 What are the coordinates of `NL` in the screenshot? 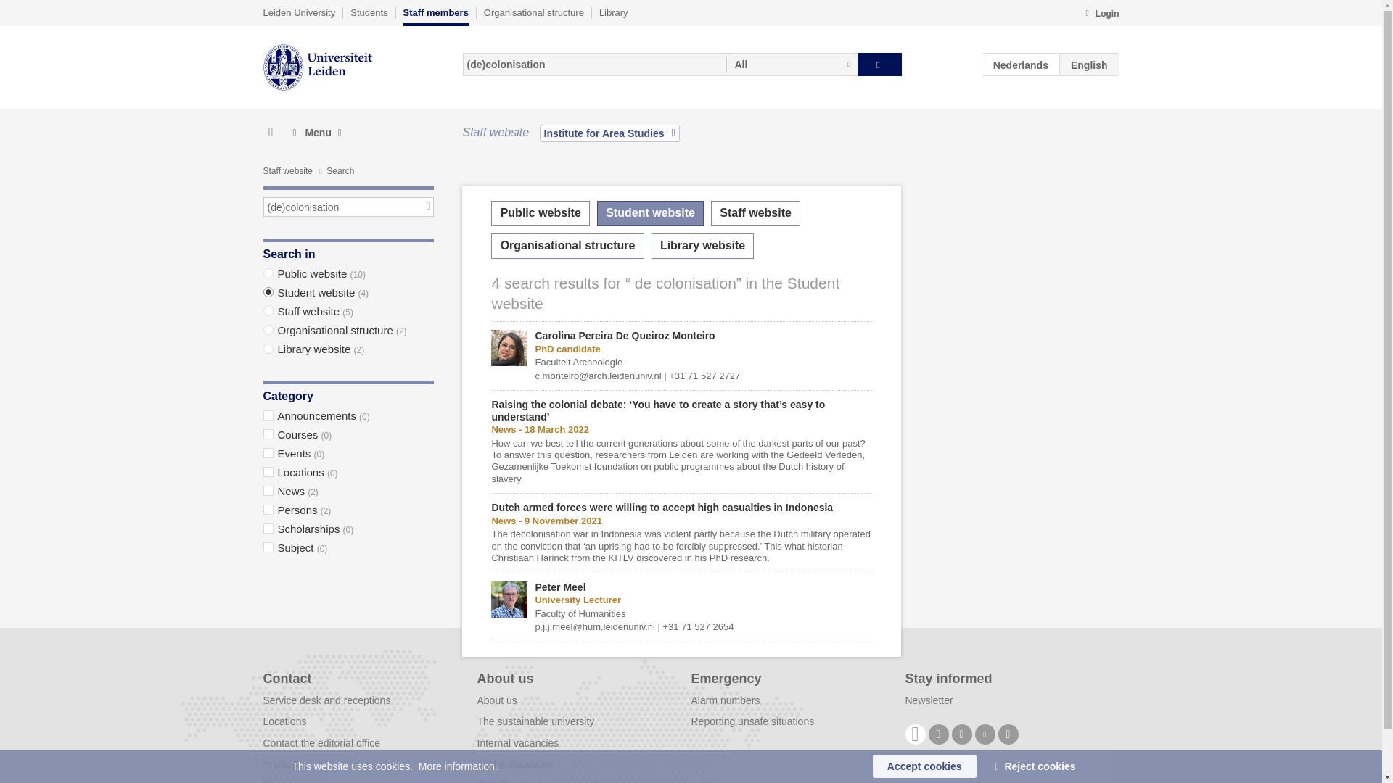 It's located at (1021, 64).